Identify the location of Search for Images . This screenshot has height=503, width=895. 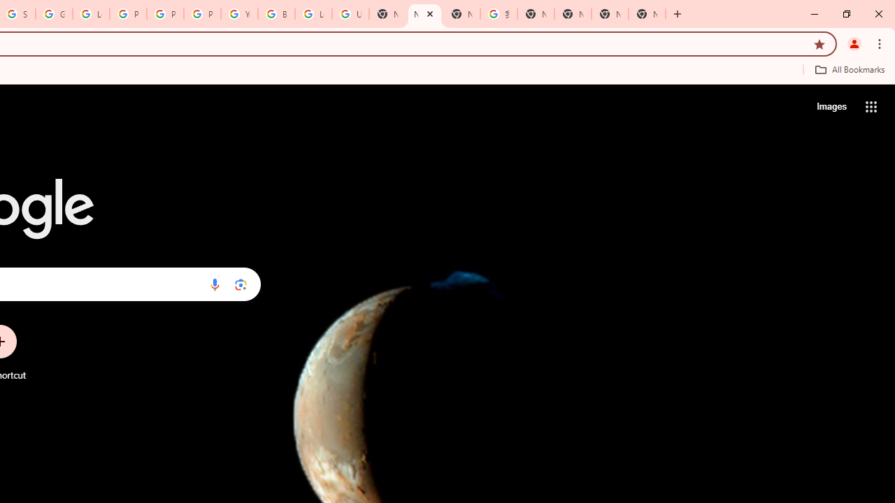
(831, 106).